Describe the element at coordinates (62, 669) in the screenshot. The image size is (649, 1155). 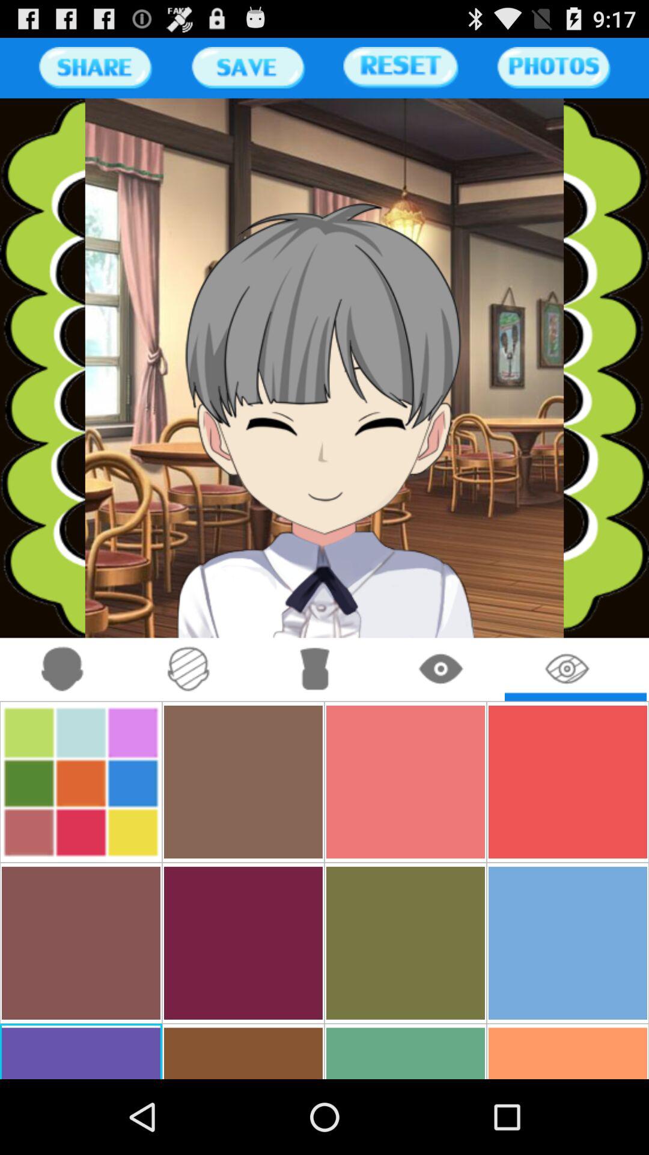
I see `toggle autoplay option` at that location.